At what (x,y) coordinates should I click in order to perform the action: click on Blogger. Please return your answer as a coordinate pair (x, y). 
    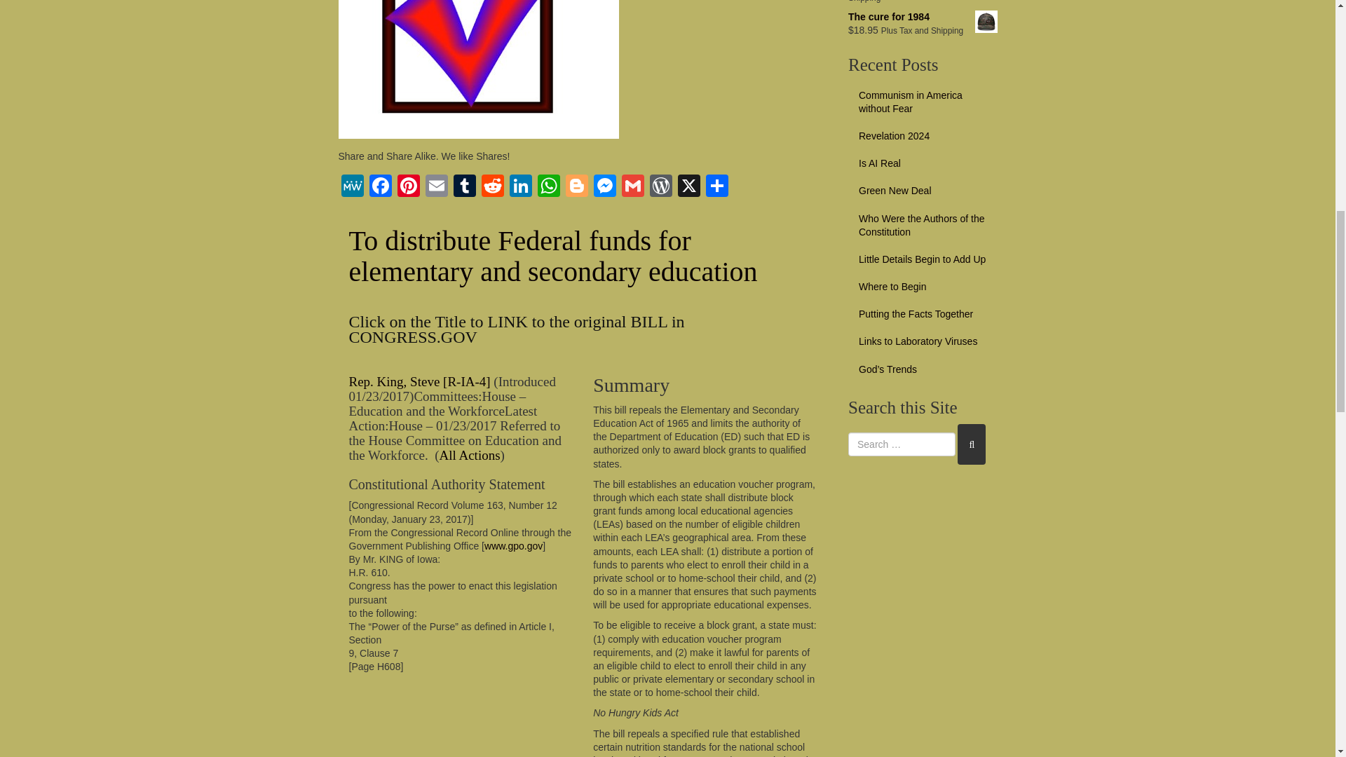
    Looking at the image, I should click on (576, 188).